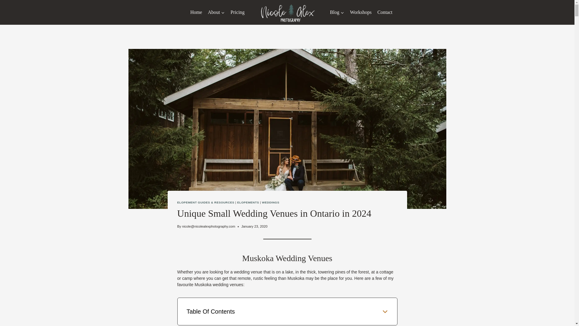  Describe the element at coordinates (337, 12) in the screenshot. I see `Blog` at that location.